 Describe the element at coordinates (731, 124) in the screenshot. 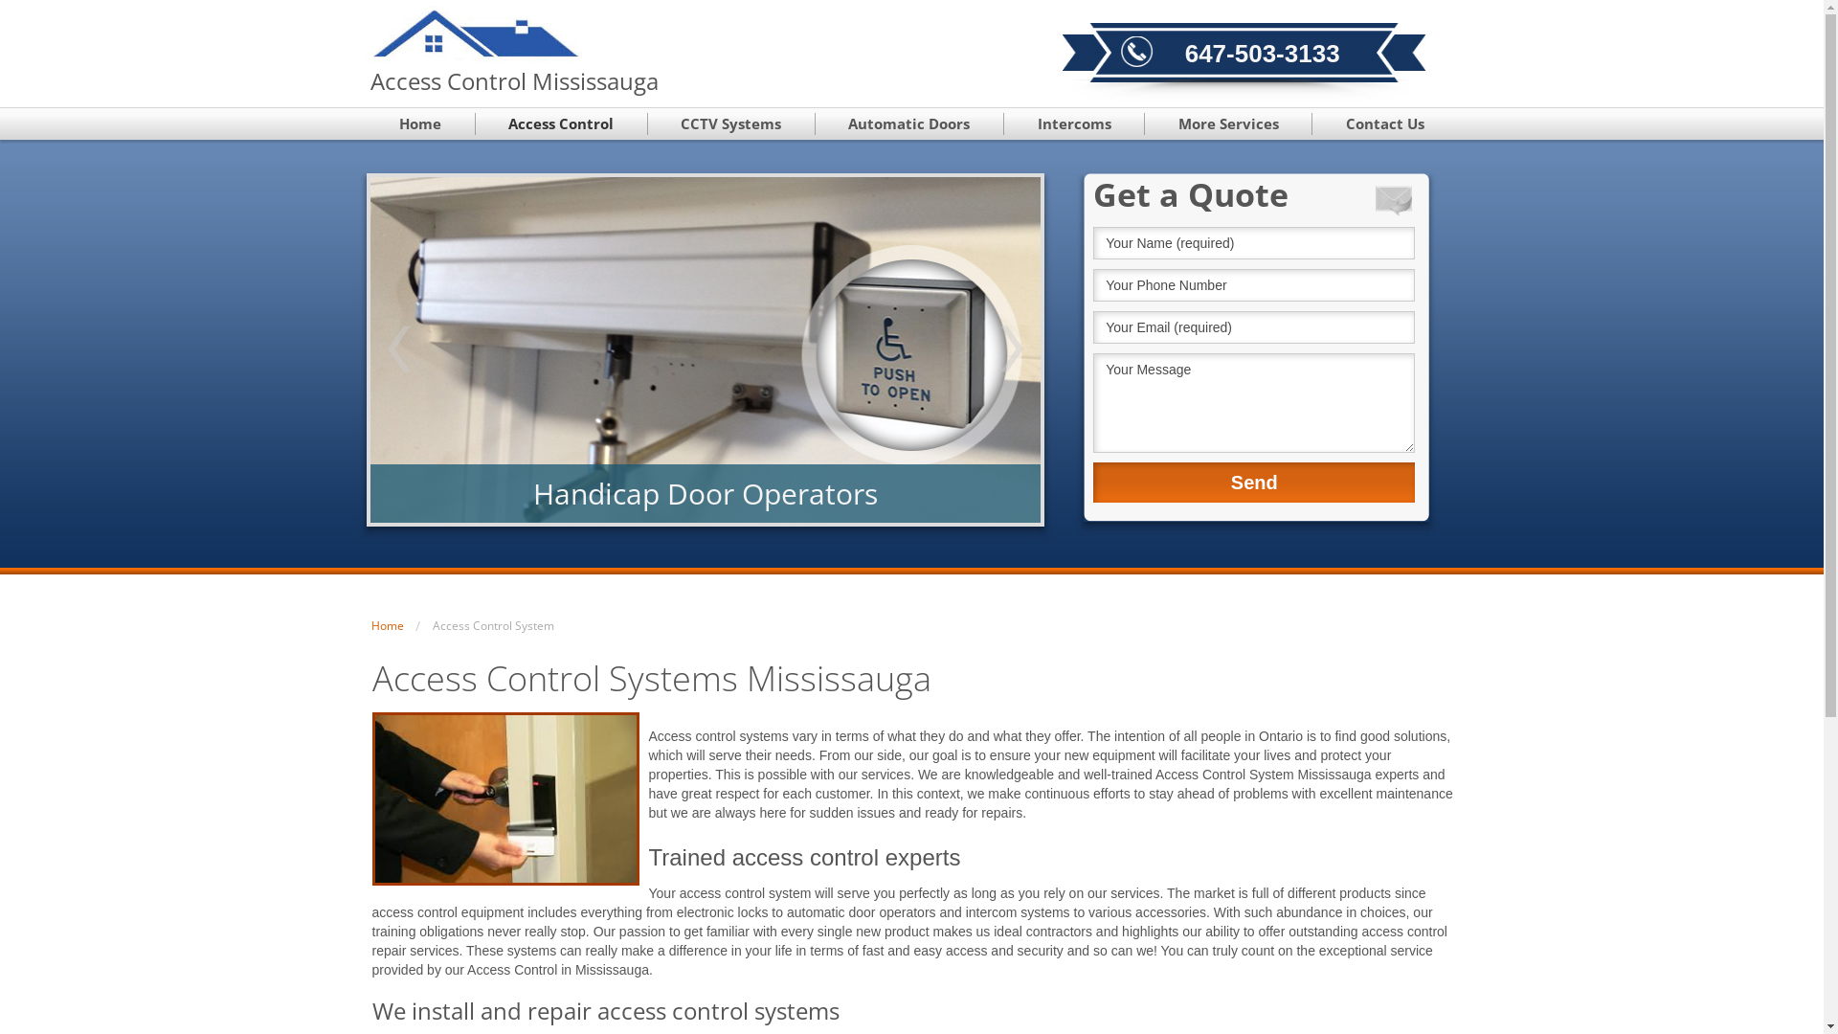

I see `CCTV Systems` at that location.